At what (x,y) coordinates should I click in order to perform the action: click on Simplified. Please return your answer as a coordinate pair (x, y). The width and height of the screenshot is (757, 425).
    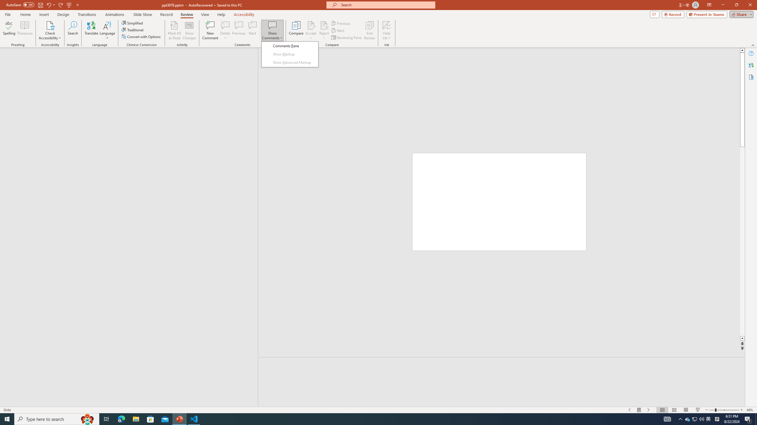
    Looking at the image, I should click on (132, 23).